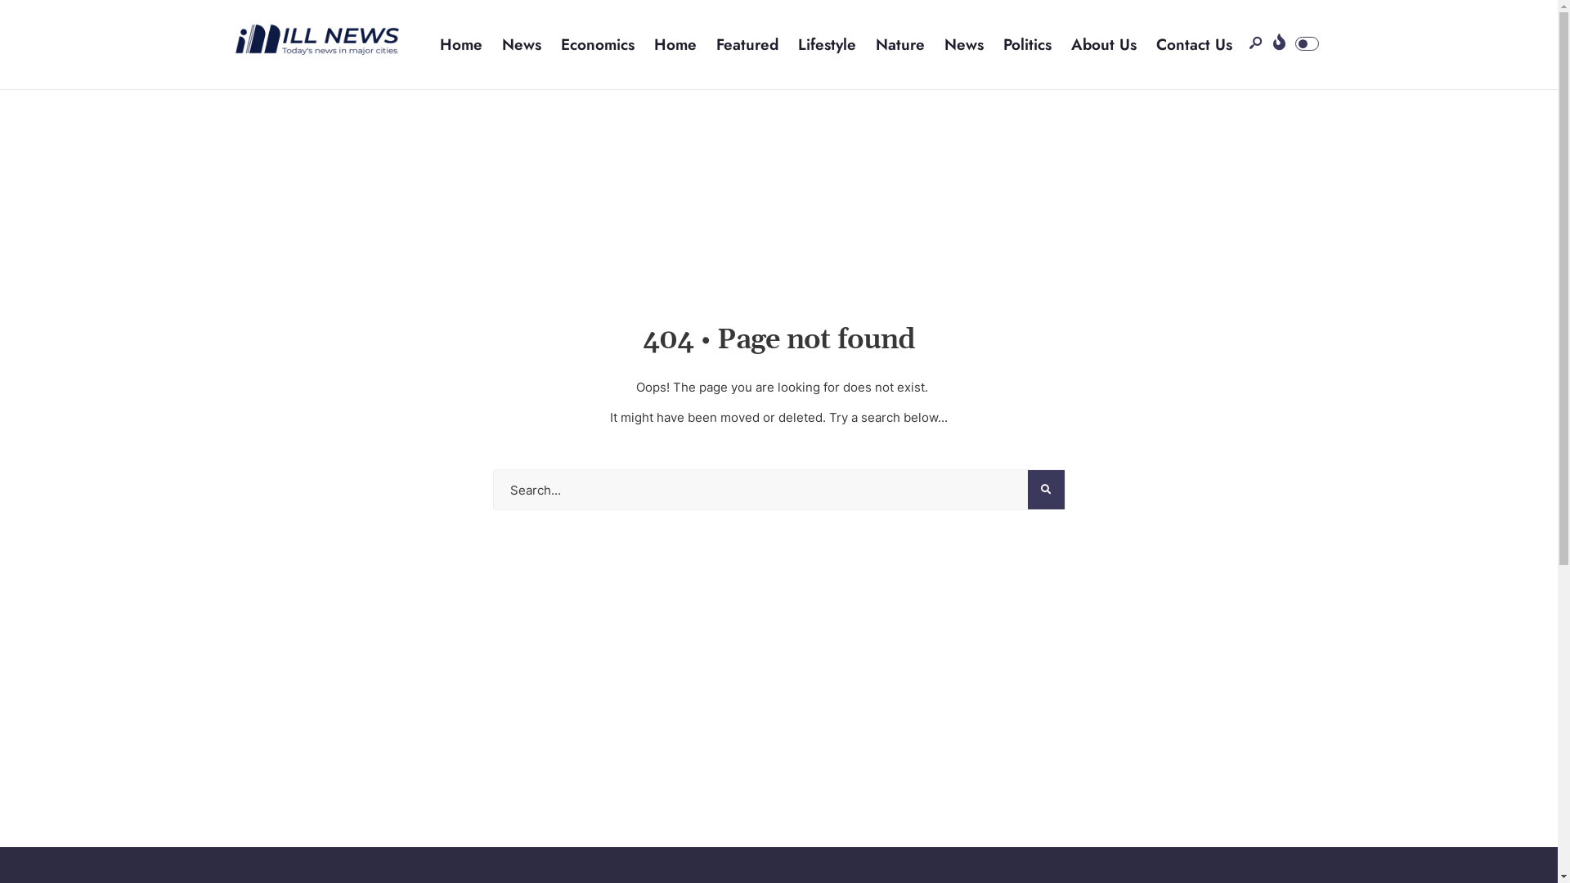  What do you see at coordinates (522, 44) in the screenshot?
I see `News` at bounding box center [522, 44].